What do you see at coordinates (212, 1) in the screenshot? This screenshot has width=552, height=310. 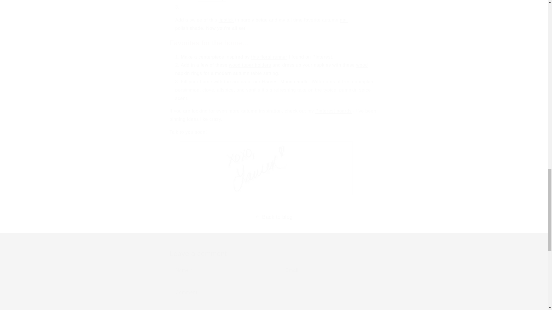 I see `texture rings` at bounding box center [212, 1].